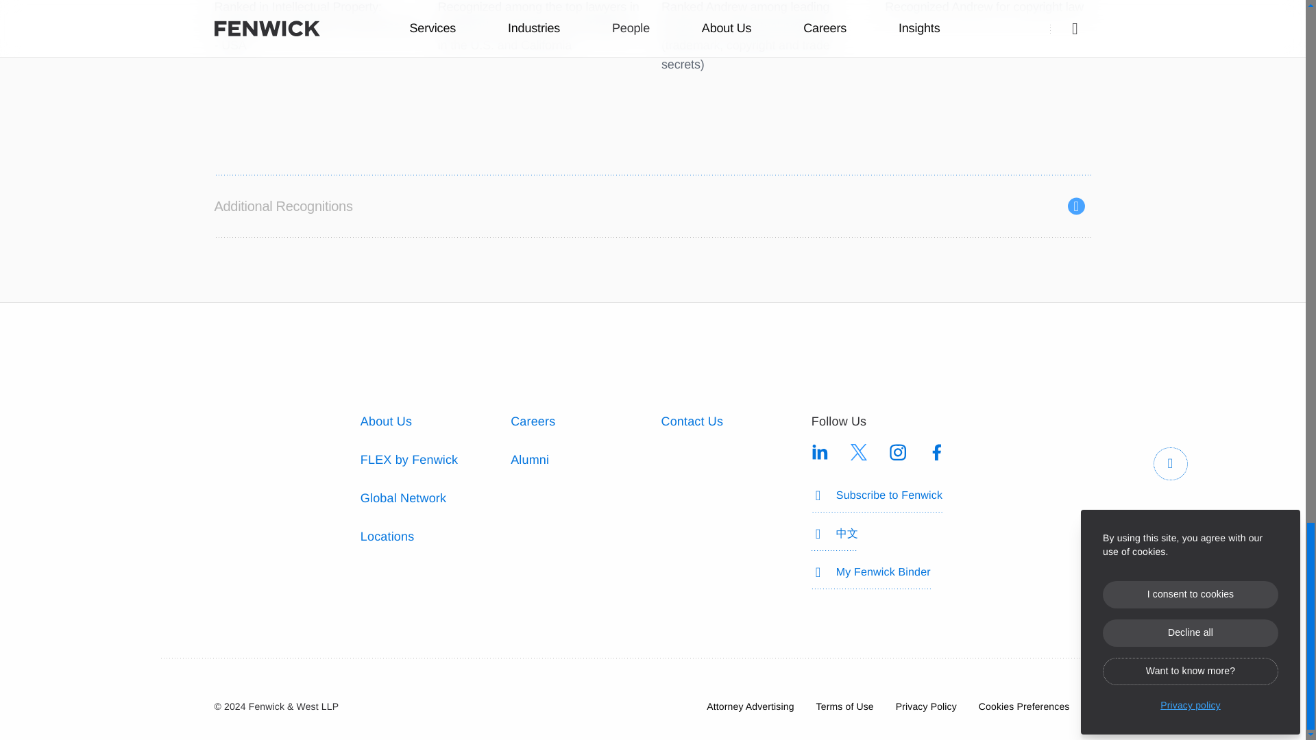 This screenshot has height=740, width=1316. What do you see at coordinates (409, 459) in the screenshot?
I see `FLEX by Fenwick` at bounding box center [409, 459].